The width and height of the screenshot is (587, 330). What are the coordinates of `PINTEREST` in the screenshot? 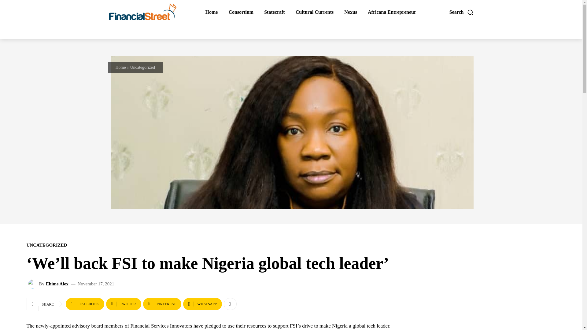 It's located at (162, 304).